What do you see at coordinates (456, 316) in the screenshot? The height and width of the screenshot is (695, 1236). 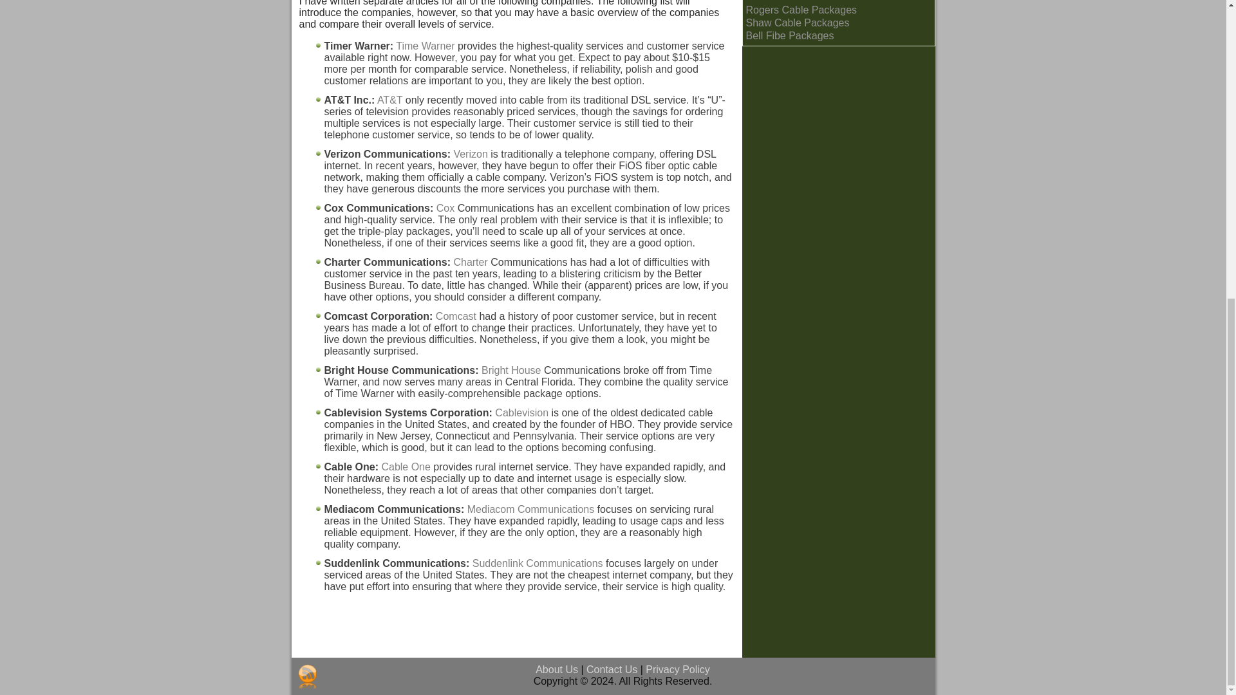 I see `Comcast` at bounding box center [456, 316].